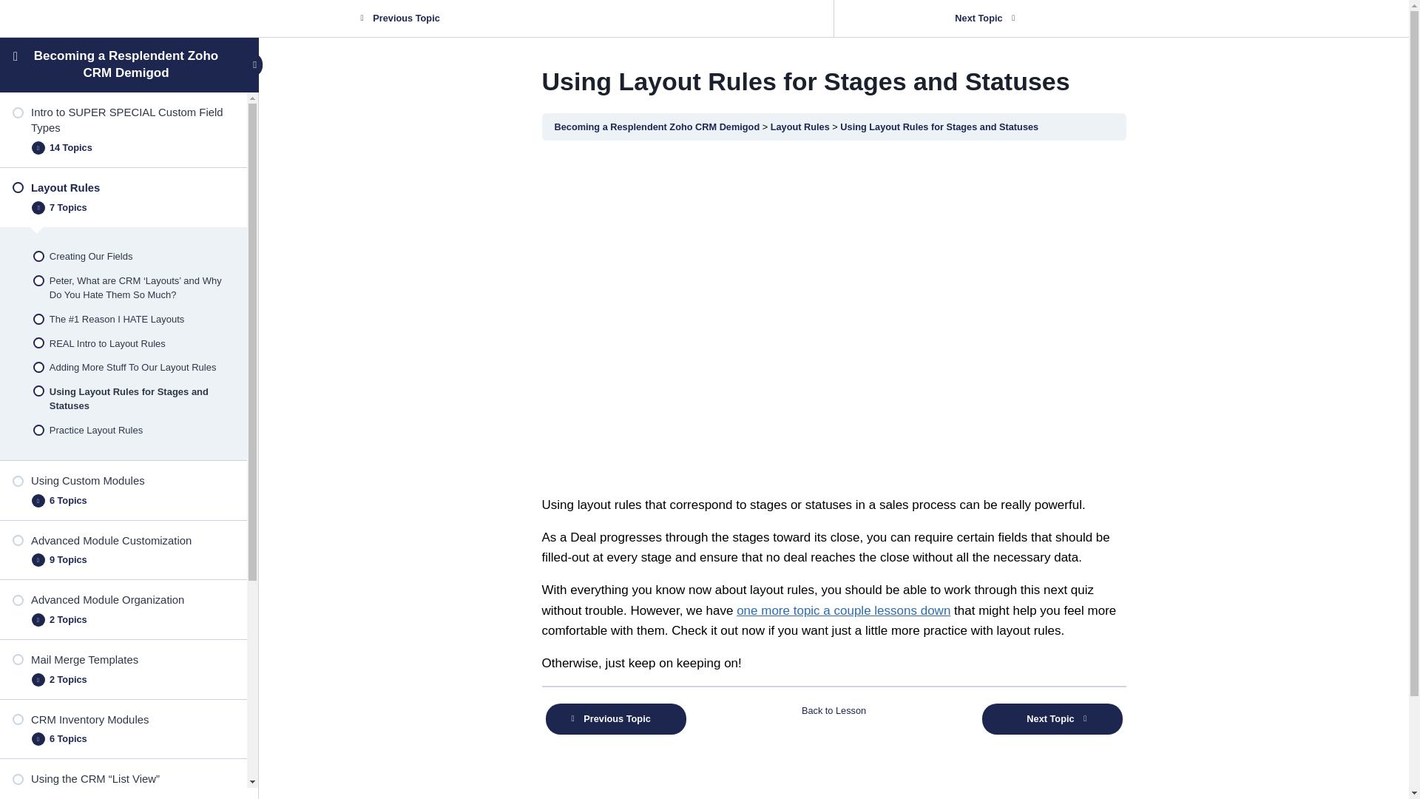 Image resolution: width=1420 pixels, height=799 pixels. What do you see at coordinates (123, 541) in the screenshot?
I see `Advanced Module Customization` at bounding box center [123, 541].